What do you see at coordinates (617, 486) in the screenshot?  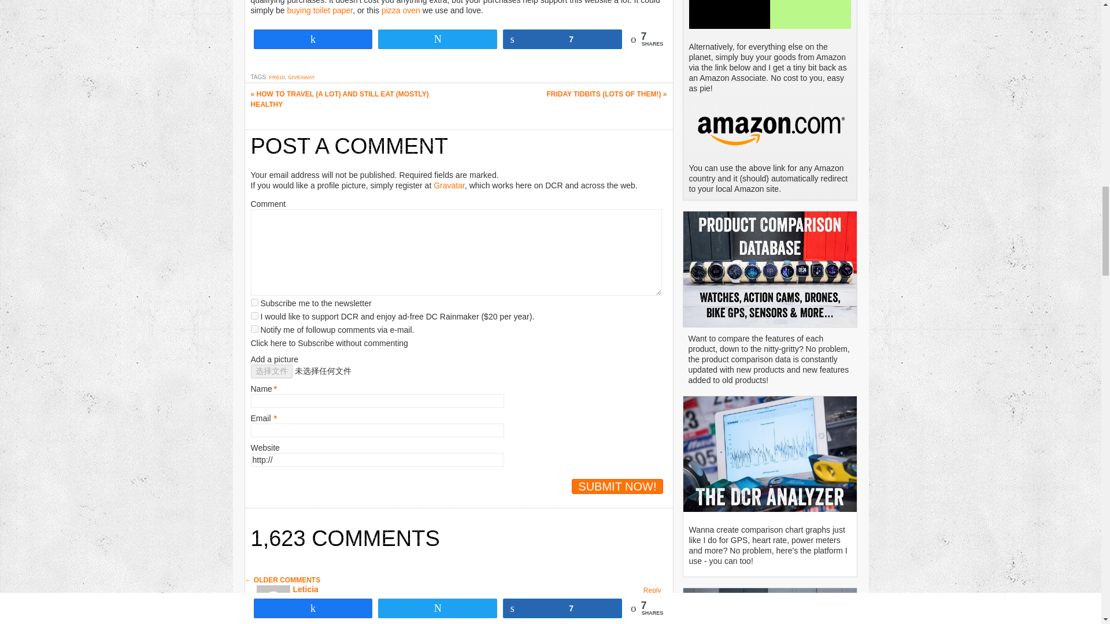 I see `Submit Now!` at bounding box center [617, 486].